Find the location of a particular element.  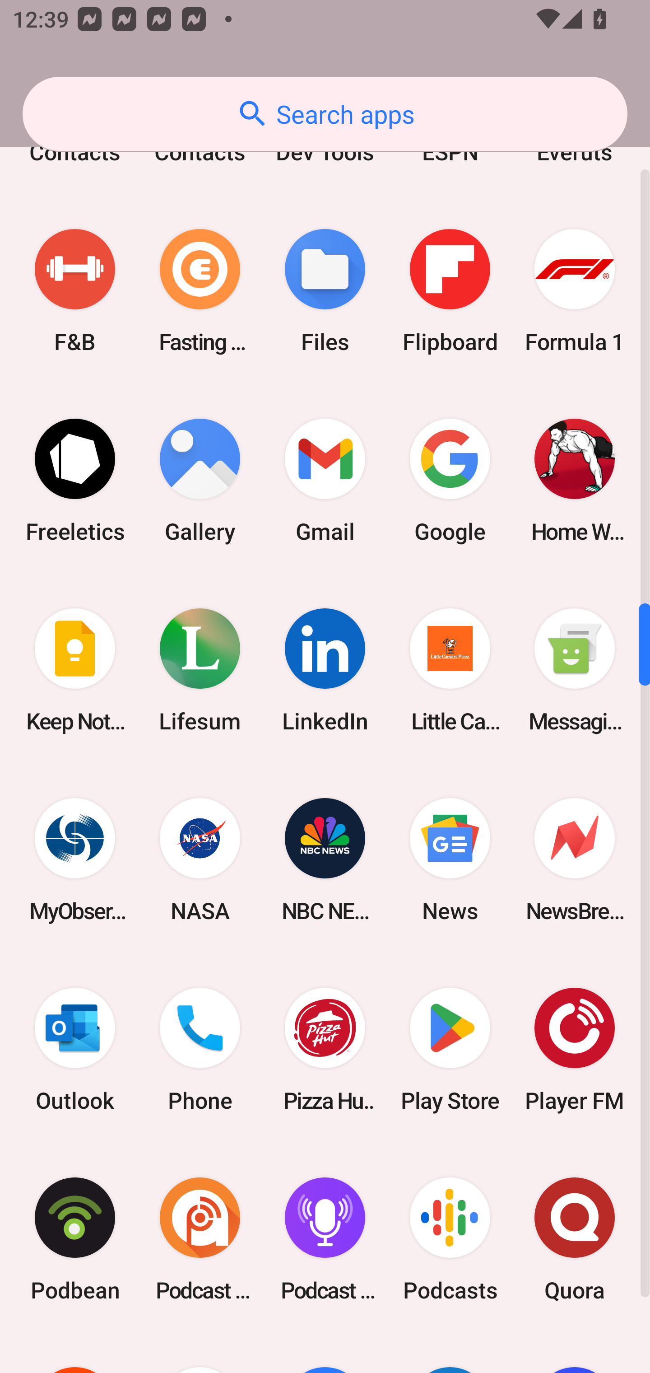

Freeletics is located at coordinates (75, 481).